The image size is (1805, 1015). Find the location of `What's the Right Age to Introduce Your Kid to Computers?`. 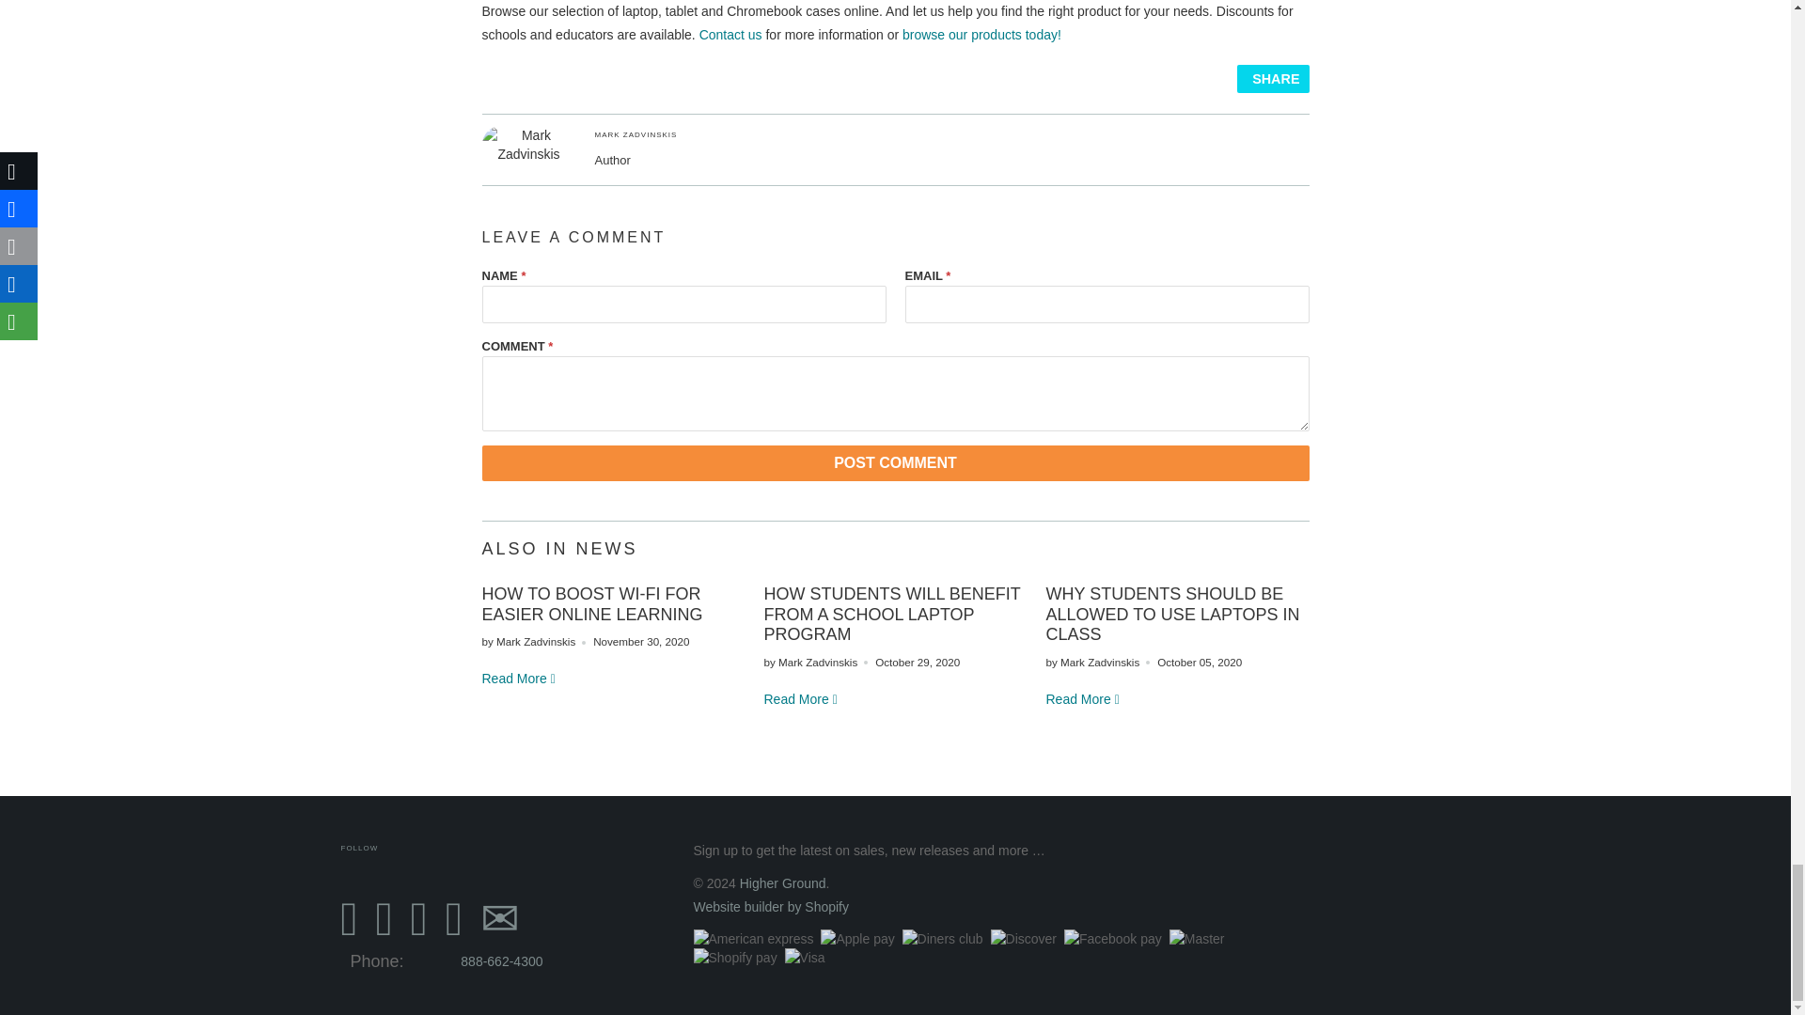

What's the Right Age to Introduce Your Kid to Computers? is located at coordinates (801, 698).